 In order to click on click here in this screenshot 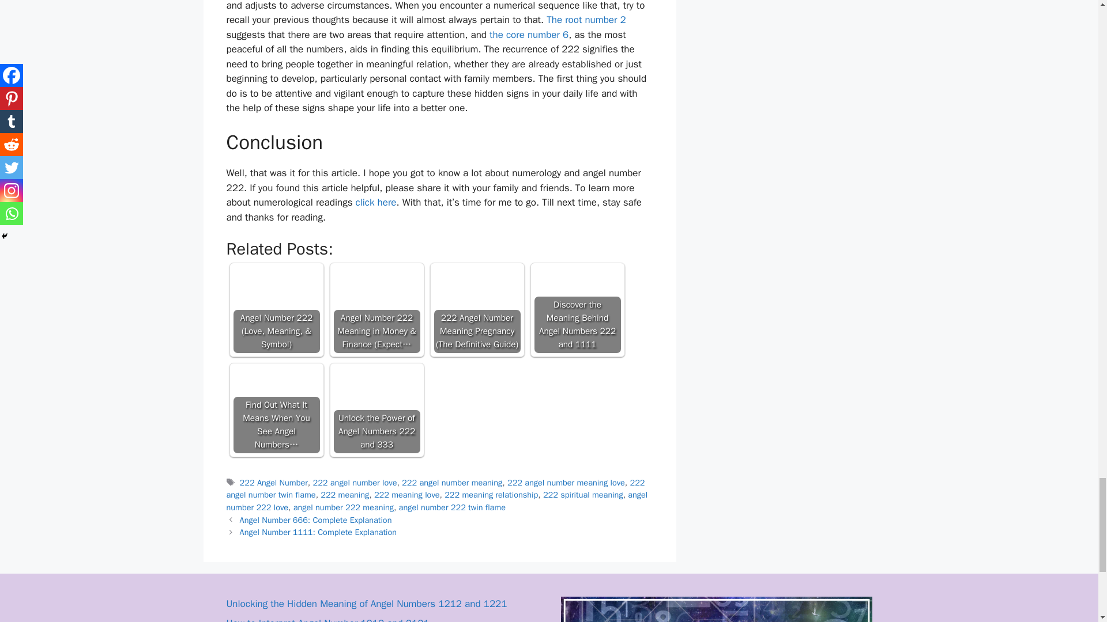, I will do `click(376, 202)`.